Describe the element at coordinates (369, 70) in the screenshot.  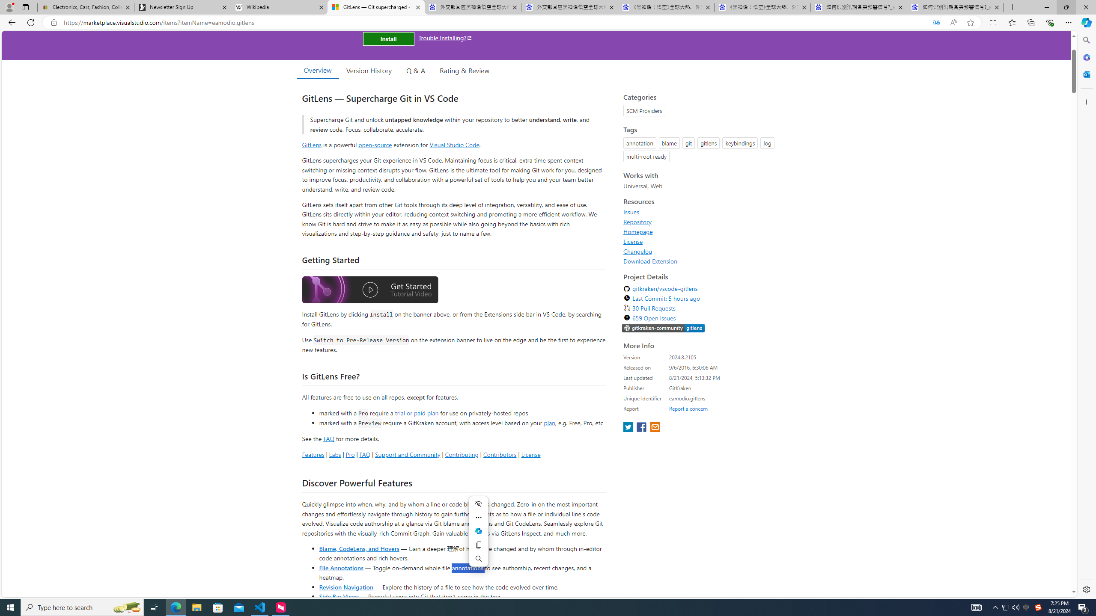
I see `Version History` at that location.